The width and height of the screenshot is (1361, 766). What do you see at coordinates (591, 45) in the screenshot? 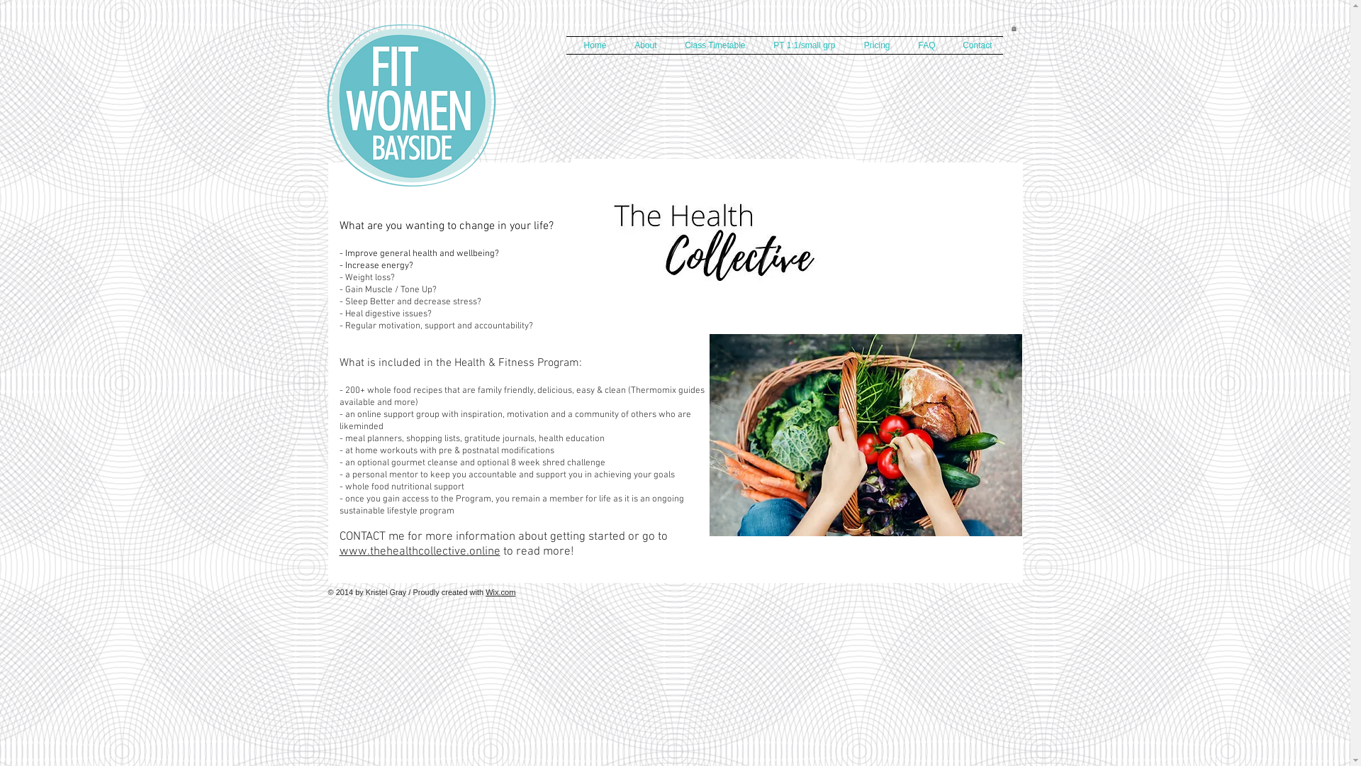
I see `Home` at bounding box center [591, 45].